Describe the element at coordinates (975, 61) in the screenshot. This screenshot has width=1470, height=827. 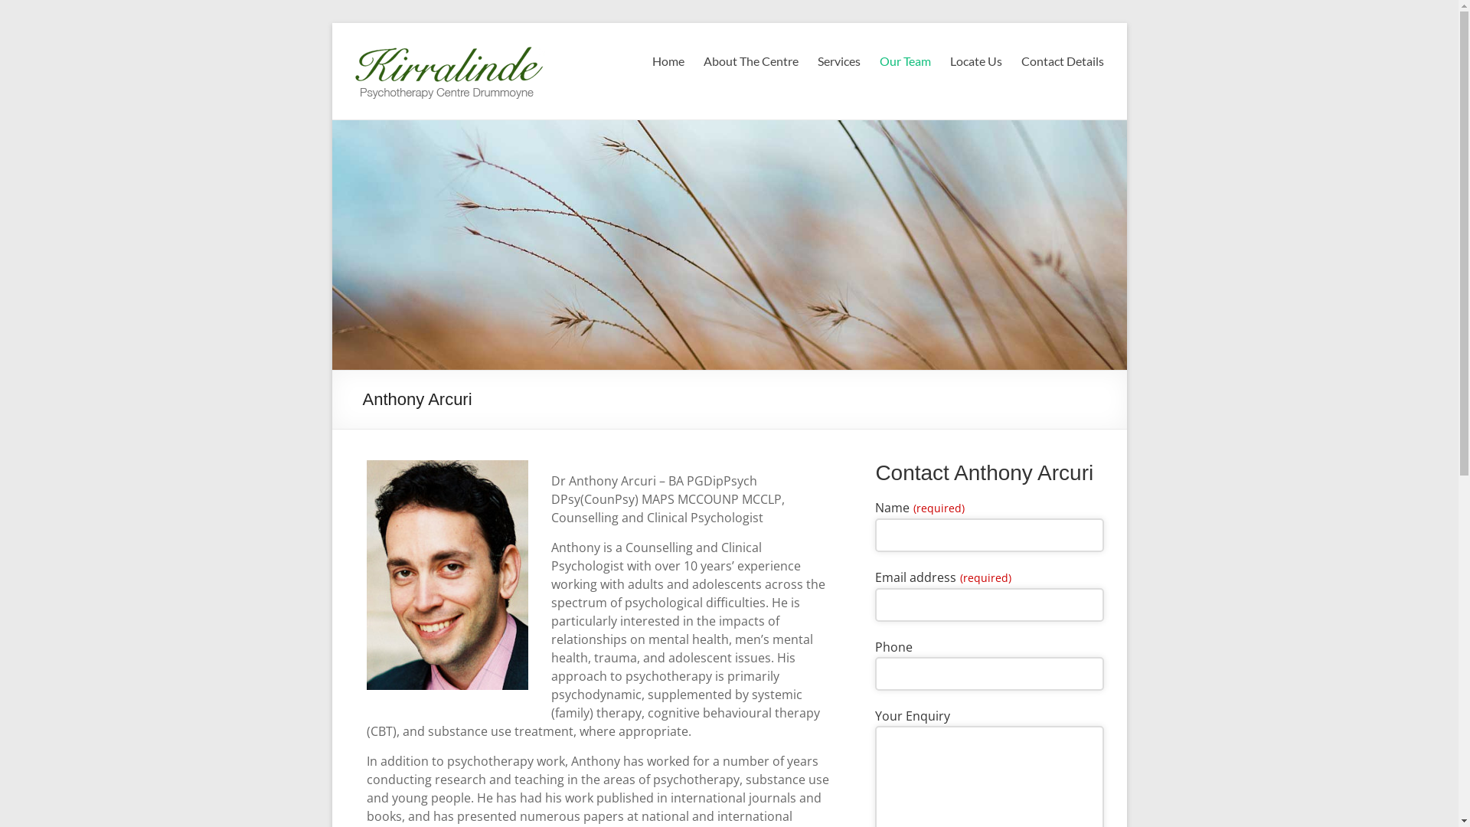
I see `Locate Us` at that location.